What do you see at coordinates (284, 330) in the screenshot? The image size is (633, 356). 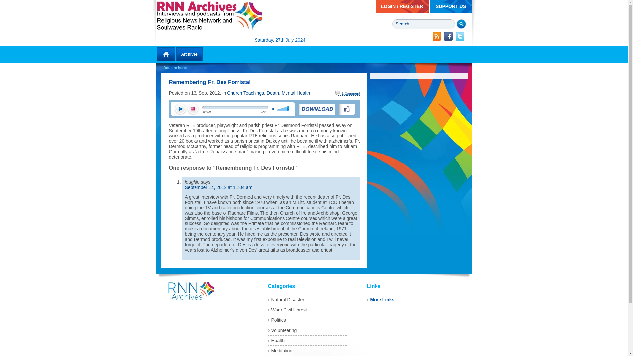 I see `Volunteering` at bounding box center [284, 330].